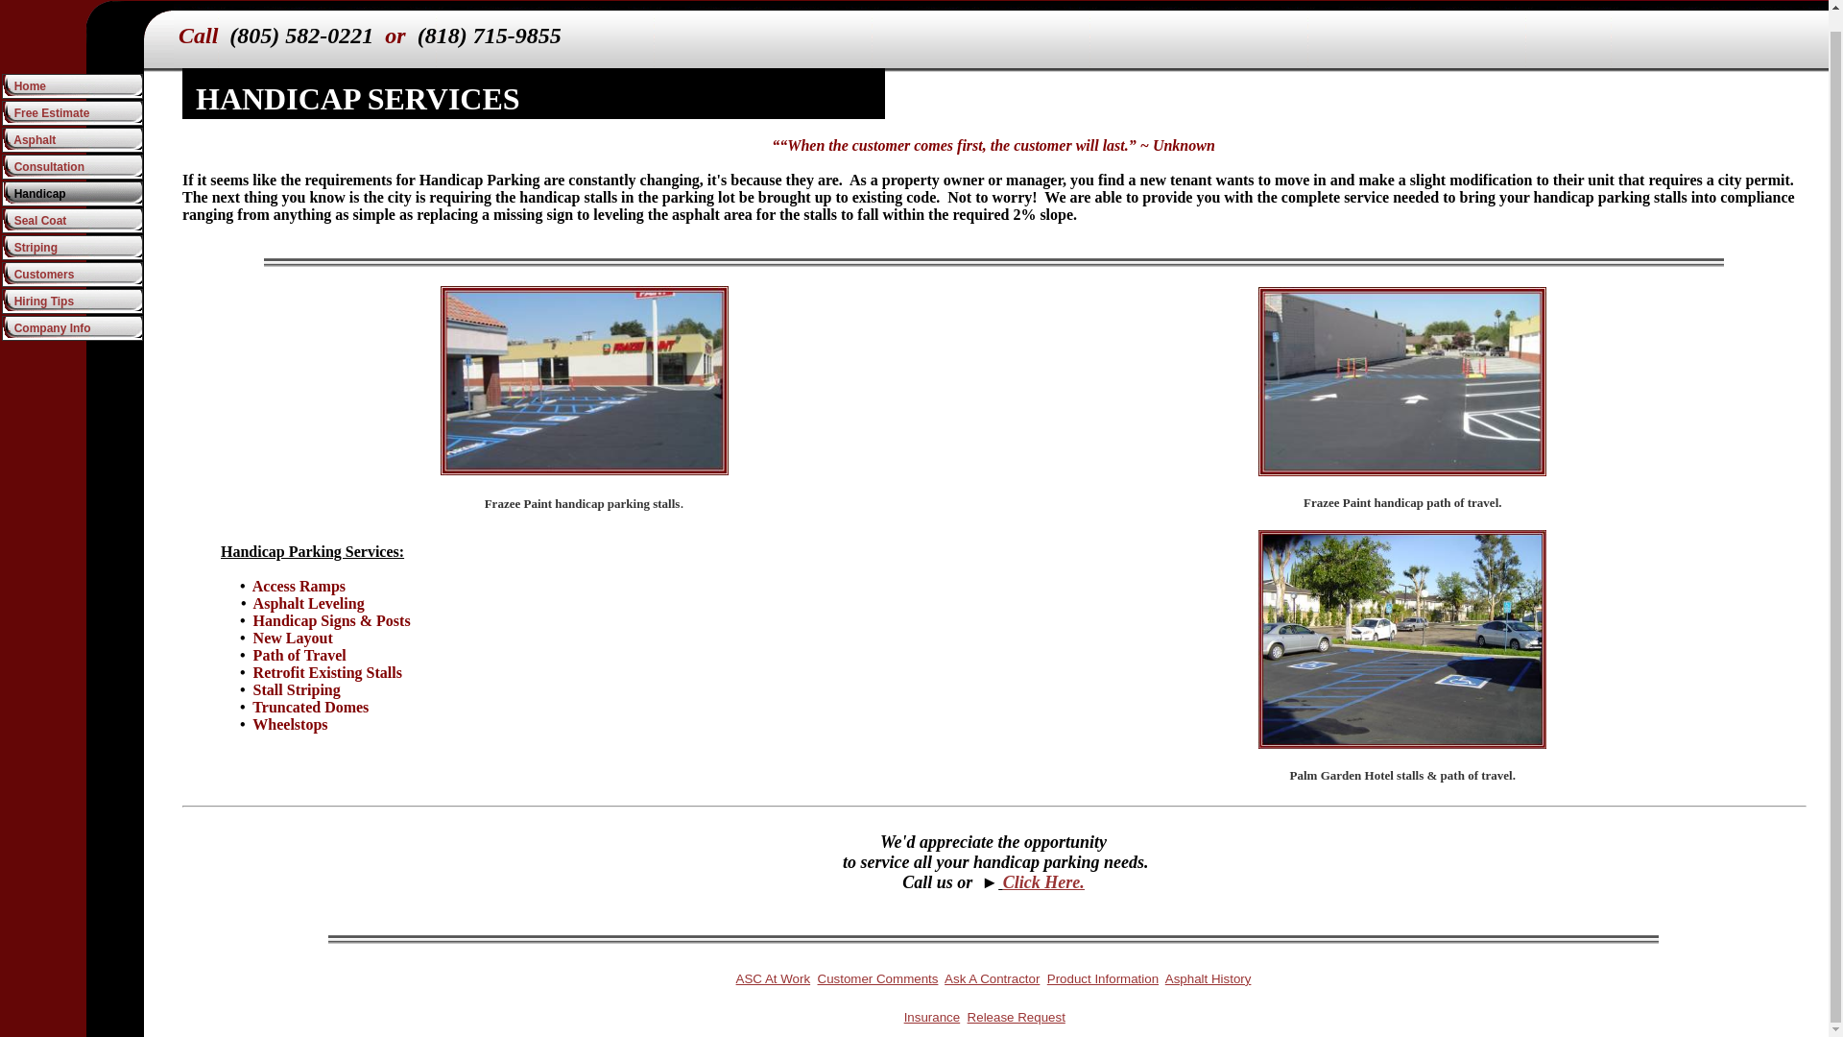 The width and height of the screenshot is (1843, 1037). I want to click on Release Request, so click(1016, 1017).